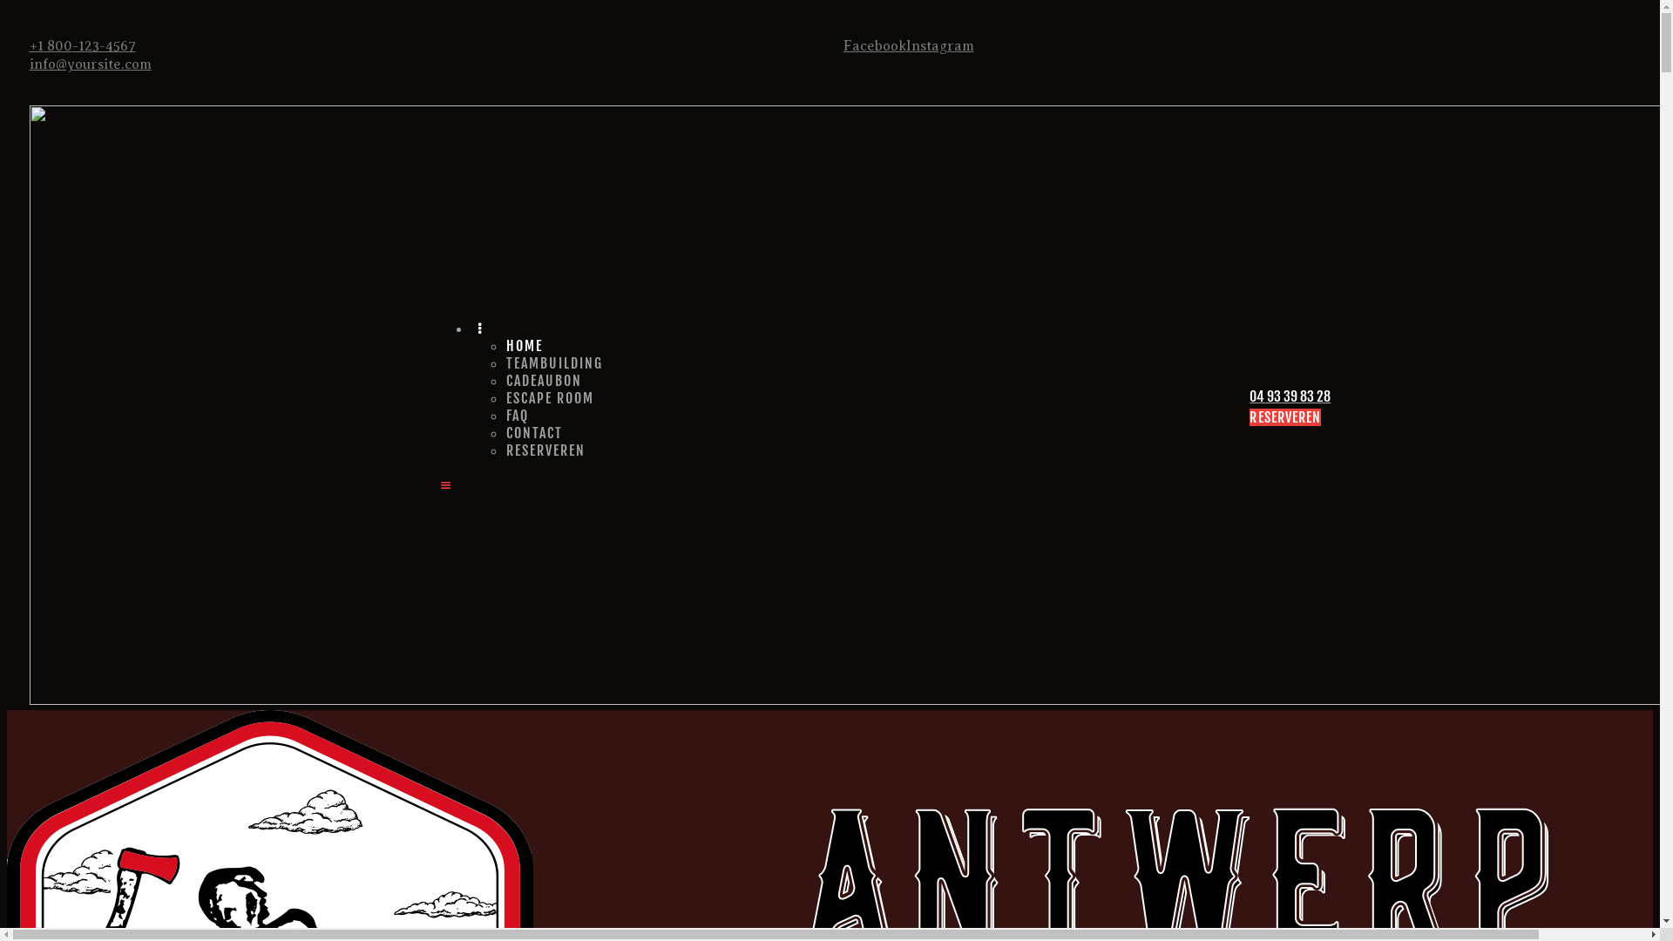 The height and width of the screenshot is (941, 1673). Describe the element at coordinates (545, 450) in the screenshot. I see `RESERVEREN` at that location.